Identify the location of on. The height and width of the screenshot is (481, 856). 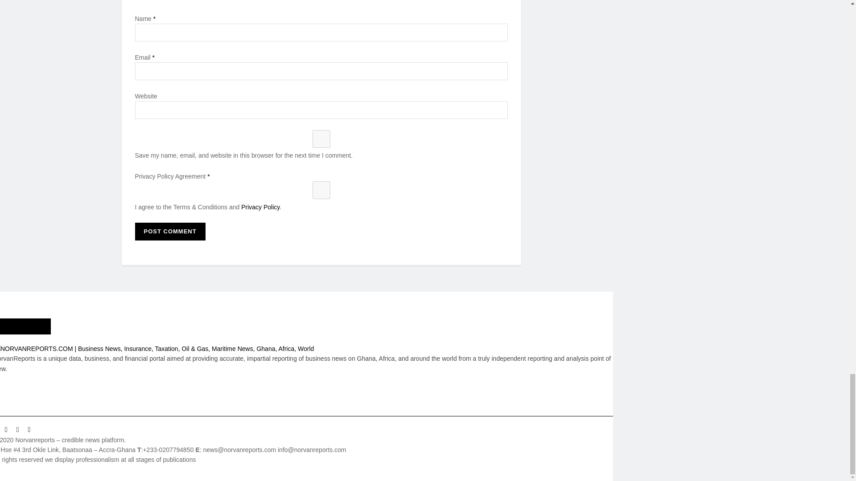
(321, 190).